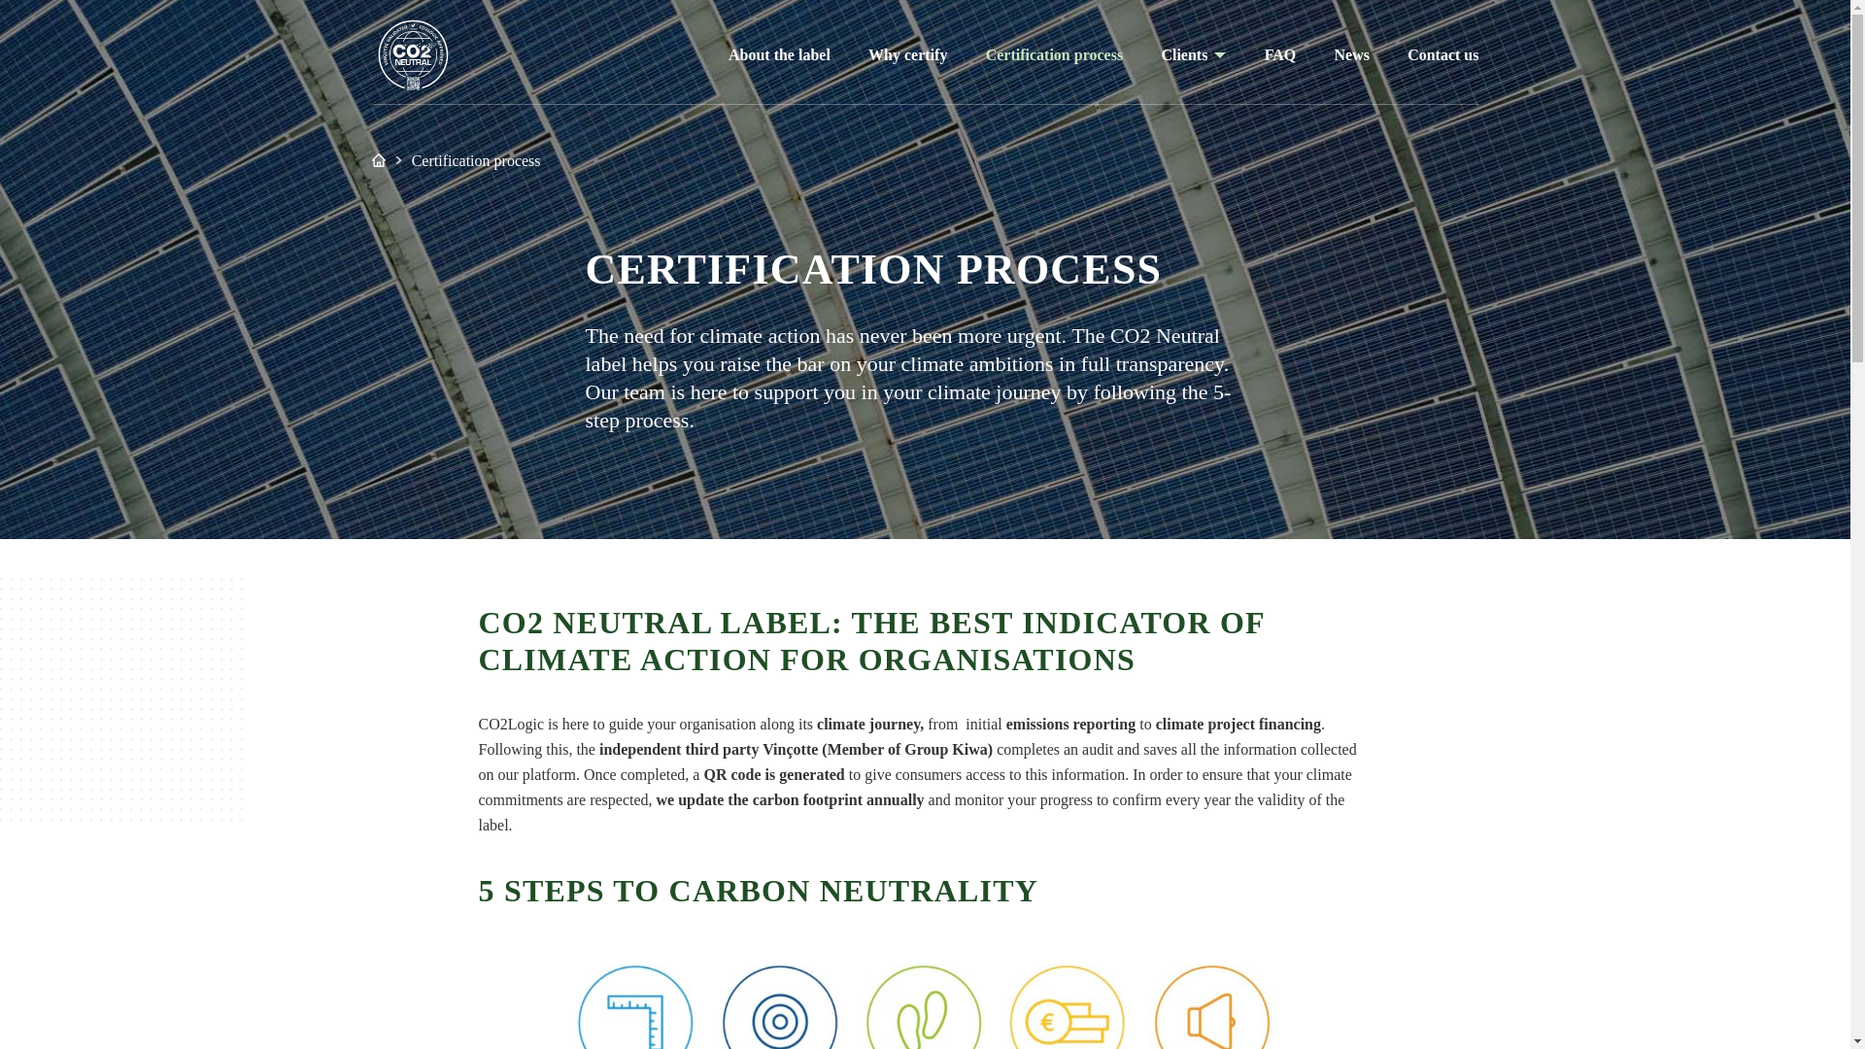 The height and width of the screenshot is (1049, 1865). What do you see at coordinates (1183, 55) in the screenshot?
I see `Clients` at bounding box center [1183, 55].